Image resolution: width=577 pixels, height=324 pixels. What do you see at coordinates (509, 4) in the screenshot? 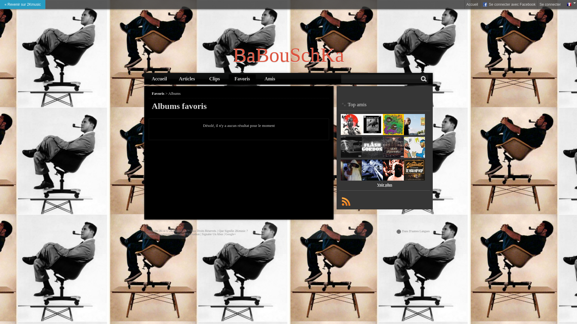
I see ` Se connecter avec Facebook` at bounding box center [509, 4].